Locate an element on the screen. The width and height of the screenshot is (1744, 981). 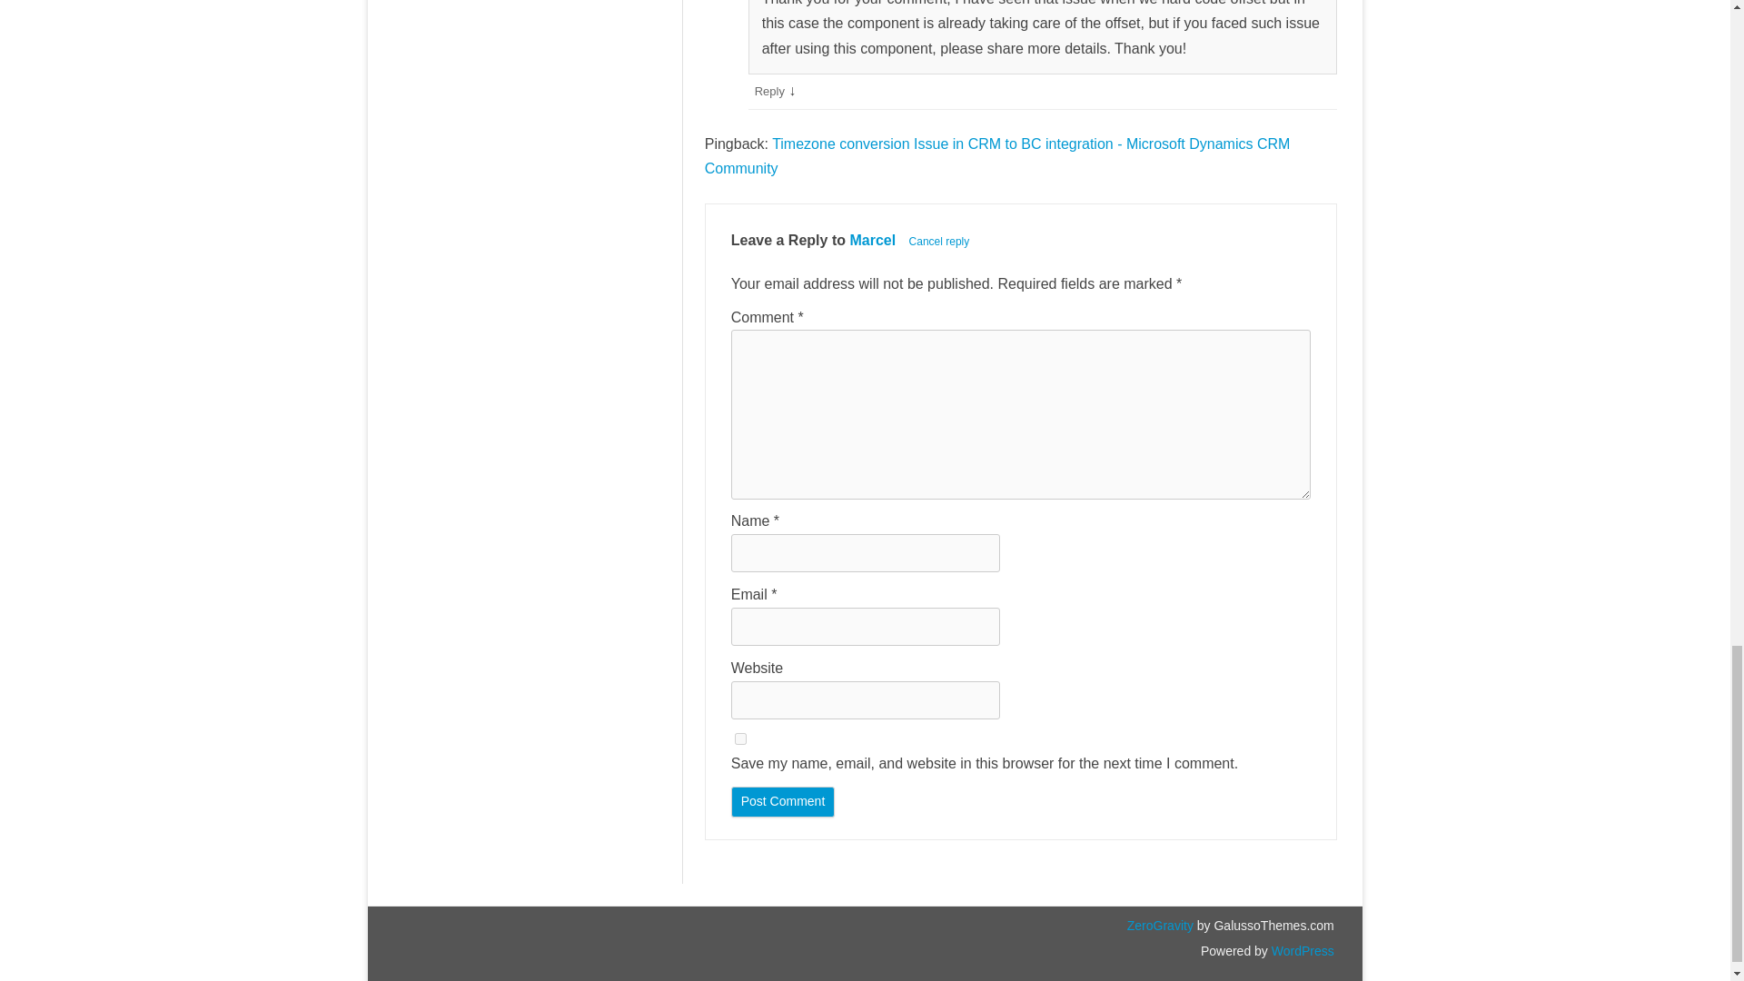
Semantic Personal Publishing Platform is located at coordinates (1301, 950).